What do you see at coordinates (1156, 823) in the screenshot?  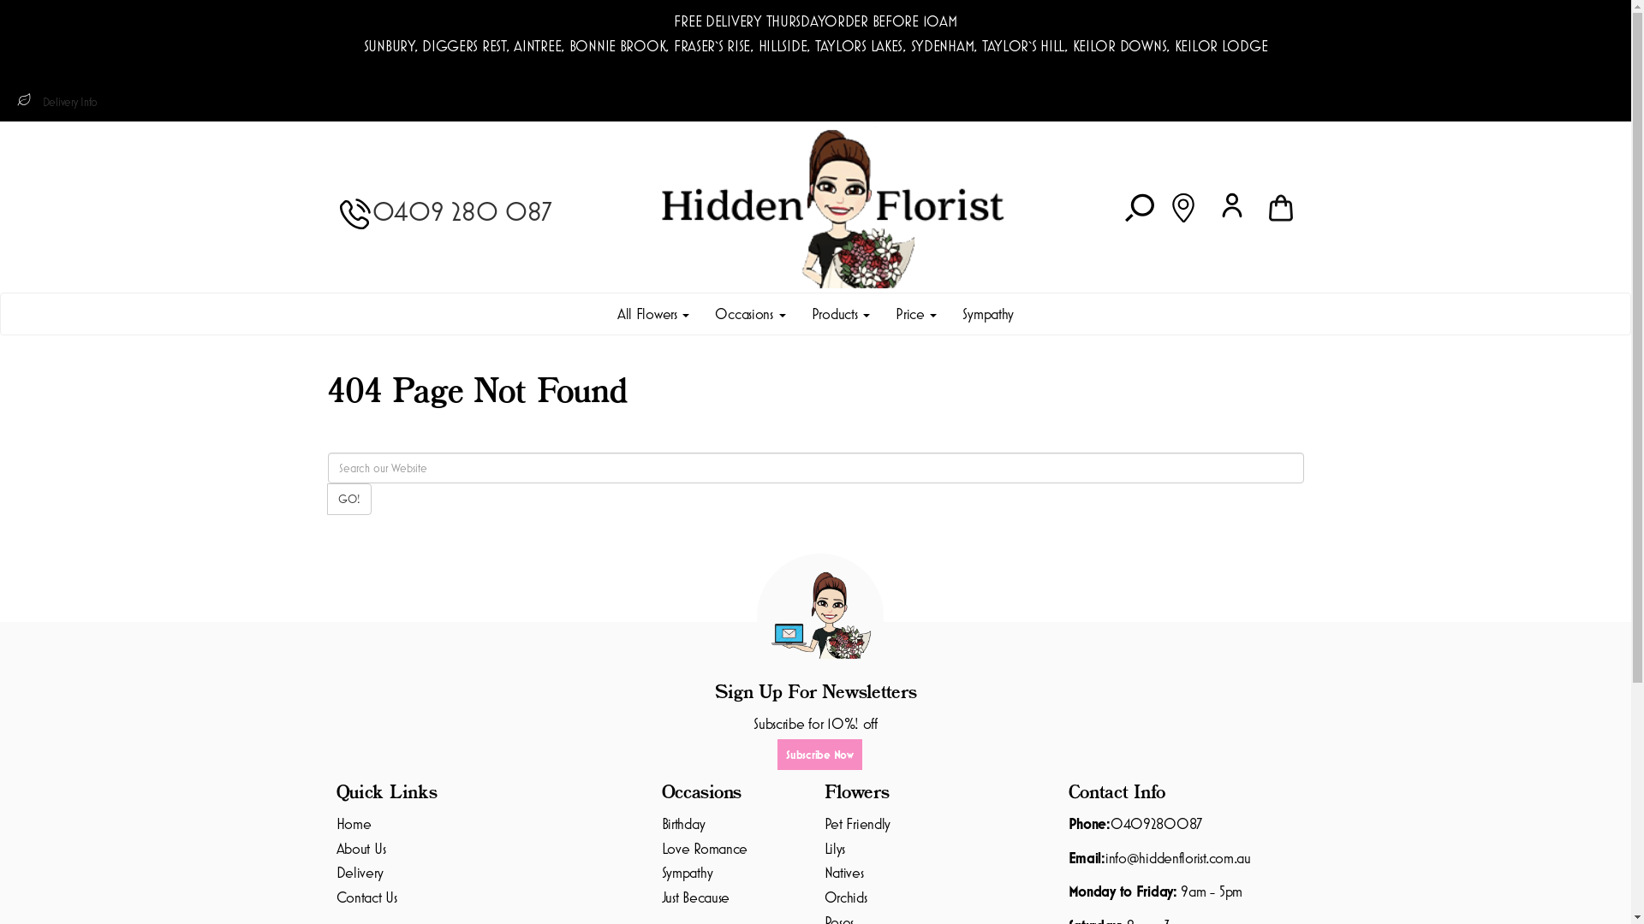 I see `0409280087` at bounding box center [1156, 823].